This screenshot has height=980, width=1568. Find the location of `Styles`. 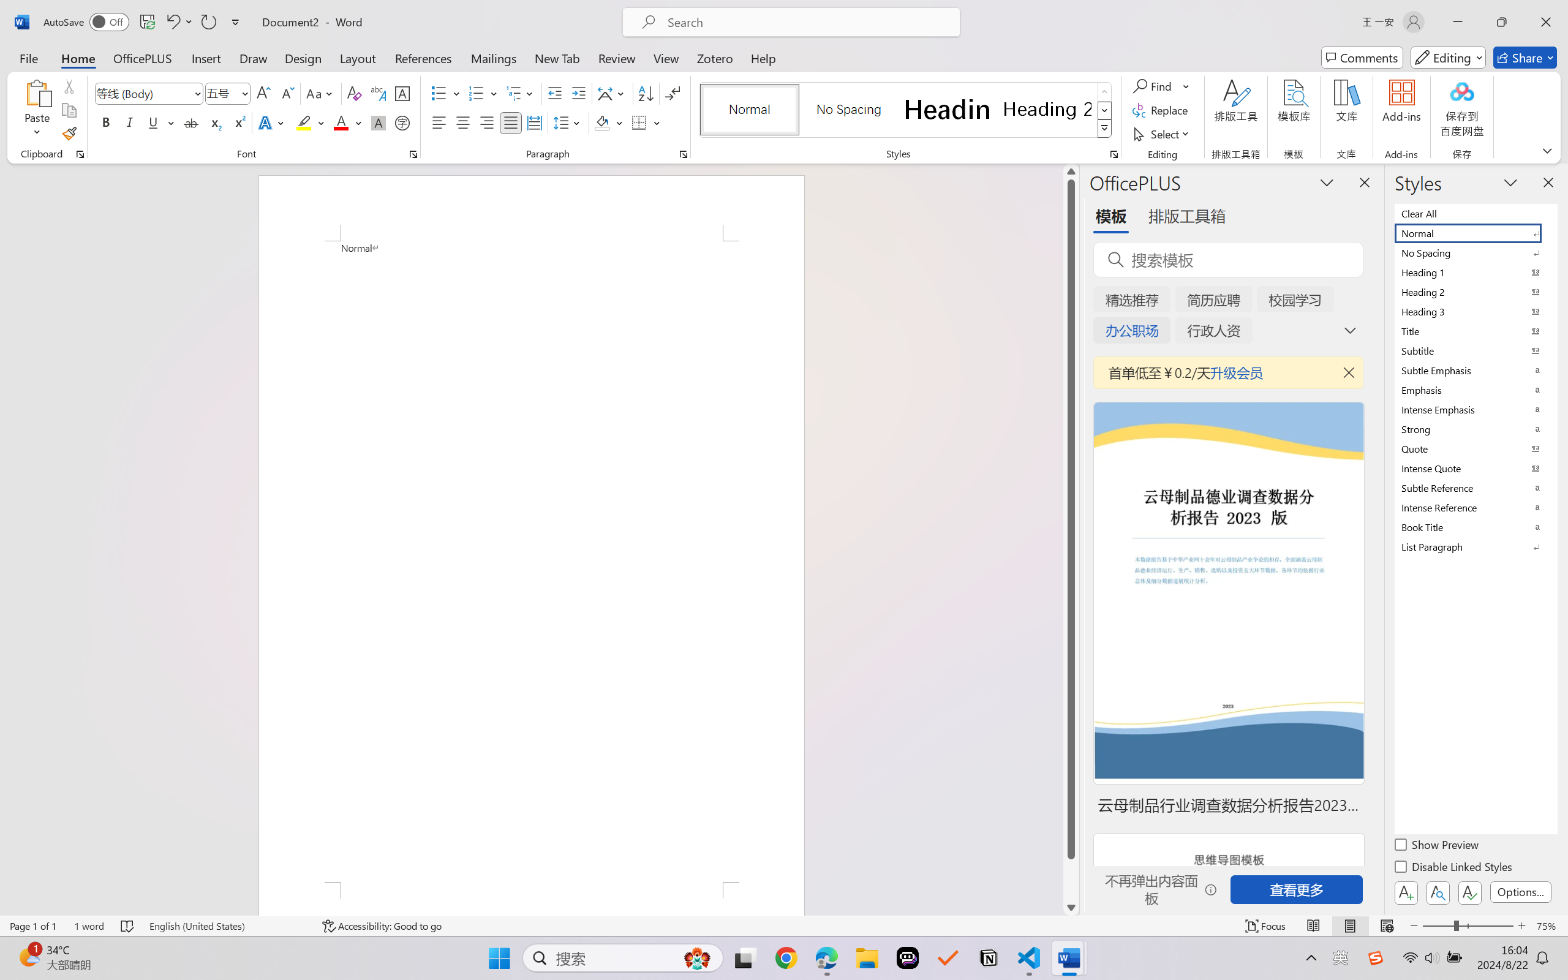

Styles is located at coordinates (1105, 129).